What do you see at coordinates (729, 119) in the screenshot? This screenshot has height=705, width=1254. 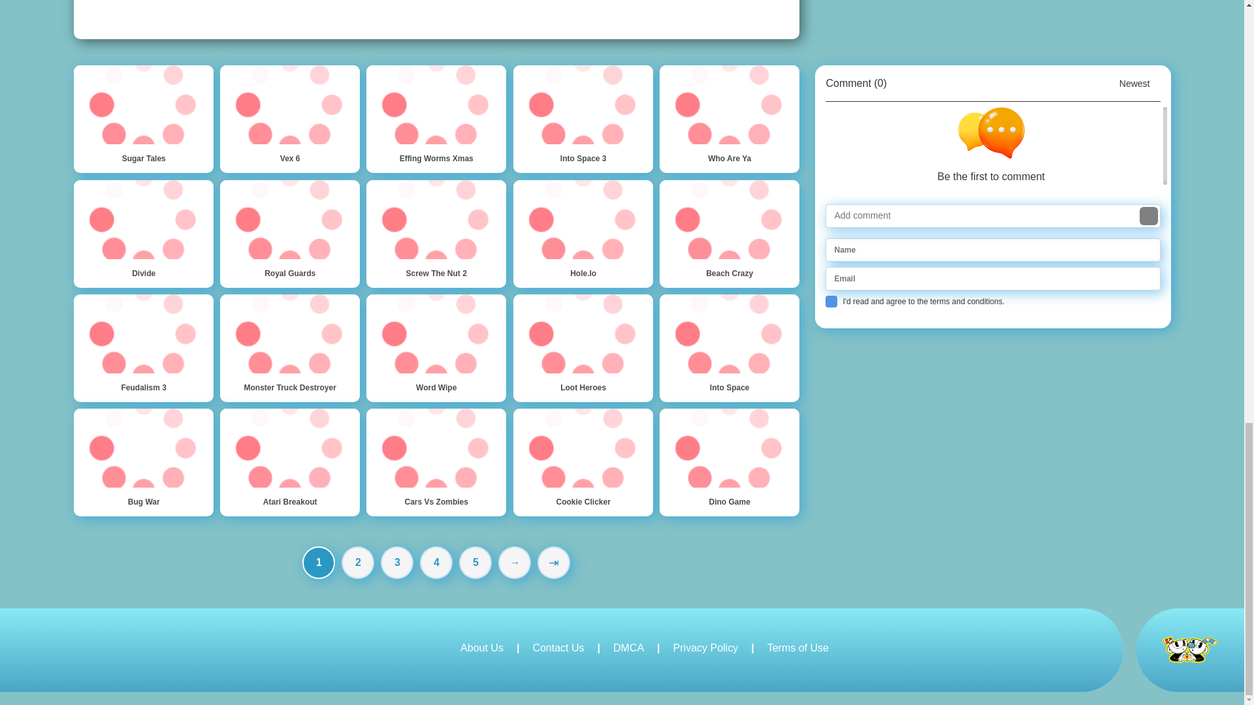 I see `Who Are Ya` at bounding box center [729, 119].